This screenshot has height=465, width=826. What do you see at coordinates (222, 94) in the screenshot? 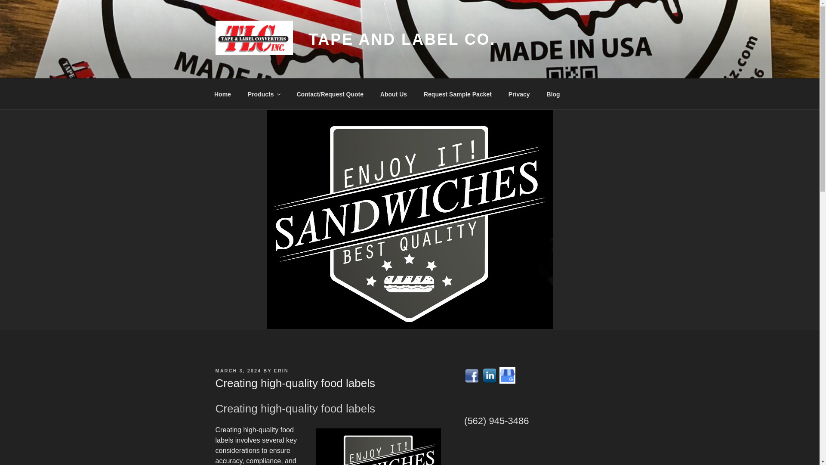
I see `Home` at bounding box center [222, 94].